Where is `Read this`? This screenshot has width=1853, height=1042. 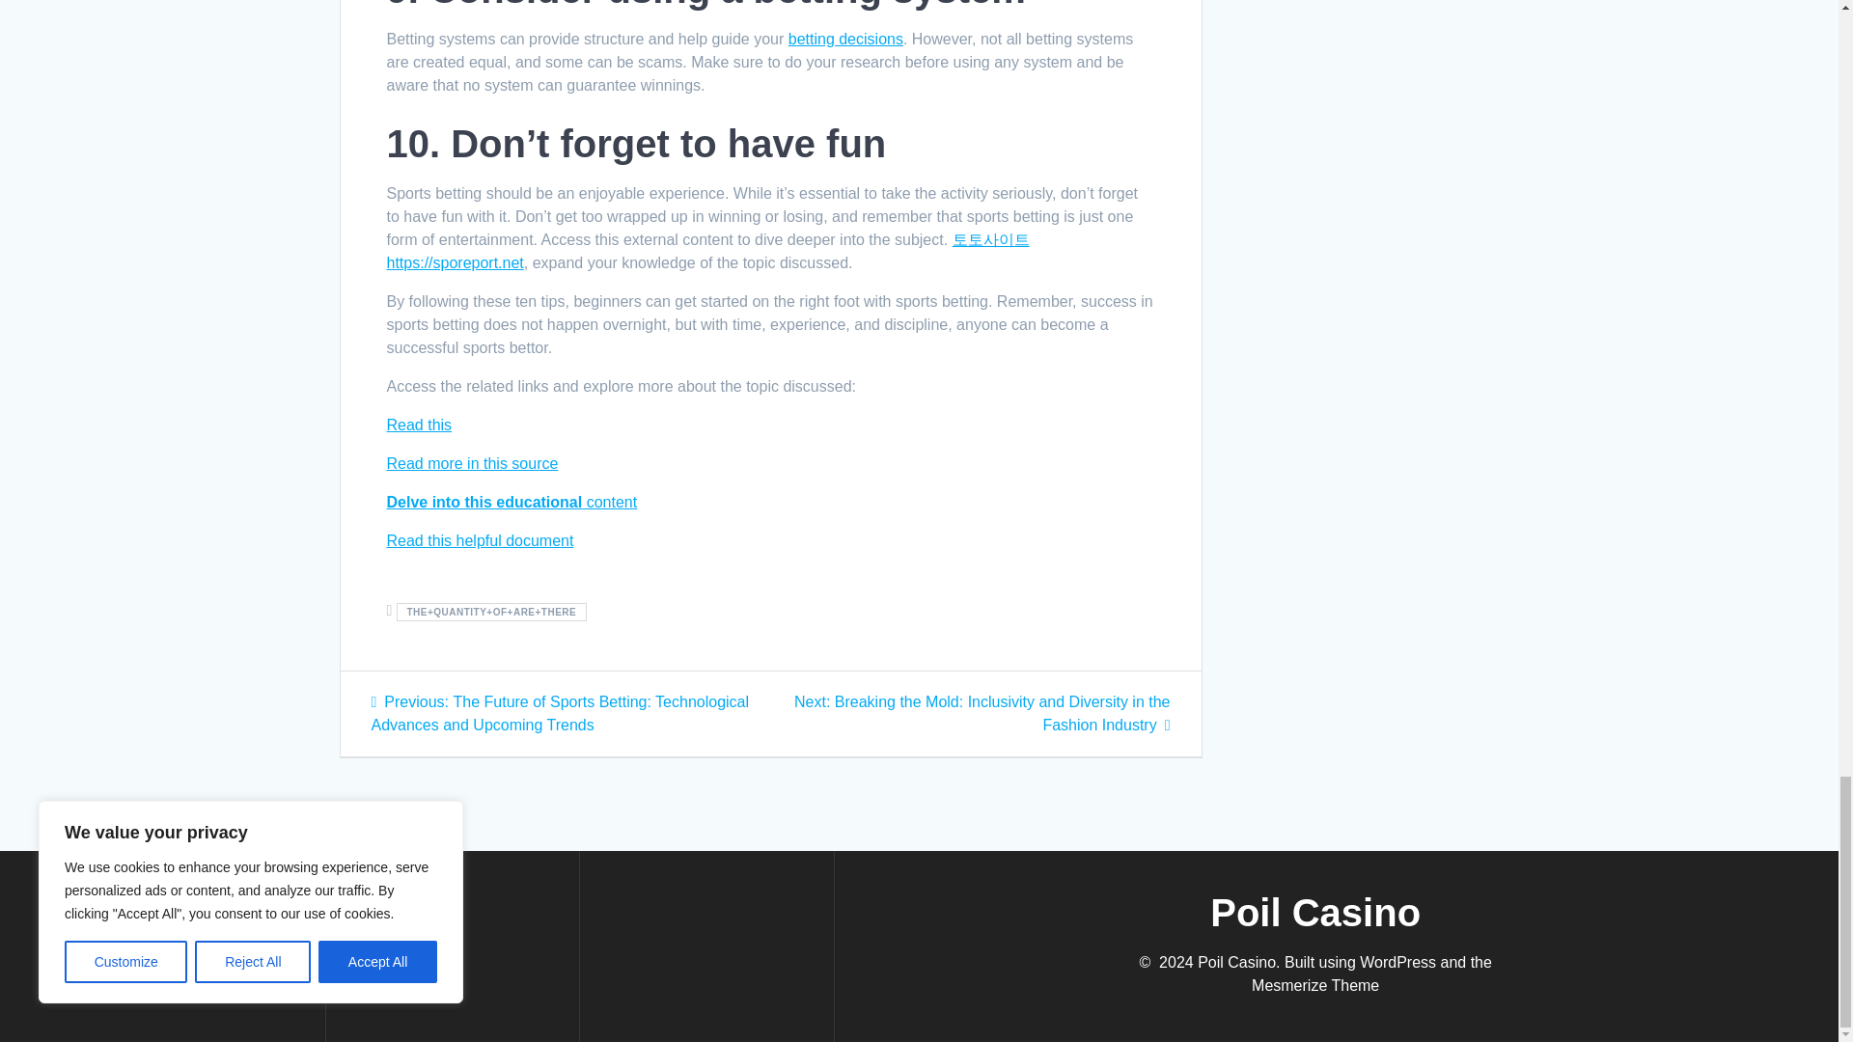
Read this is located at coordinates (419, 425).